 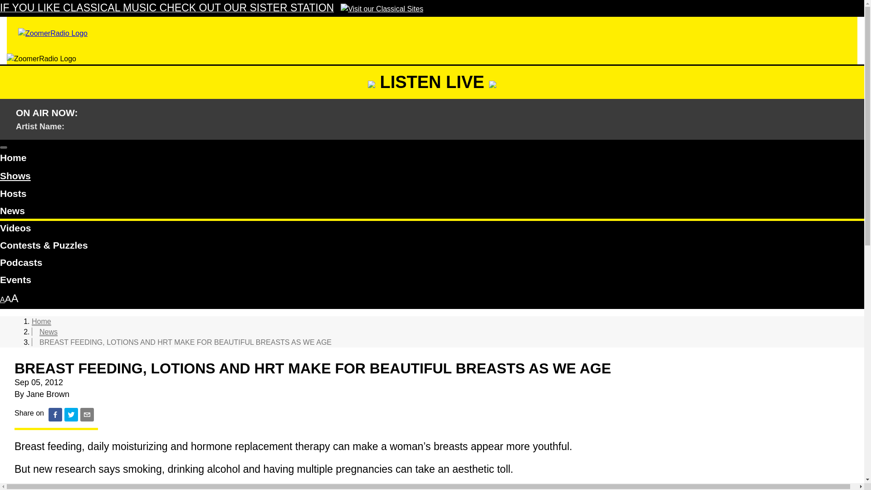 What do you see at coordinates (48, 332) in the screenshot?
I see `News` at bounding box center [48, 332].